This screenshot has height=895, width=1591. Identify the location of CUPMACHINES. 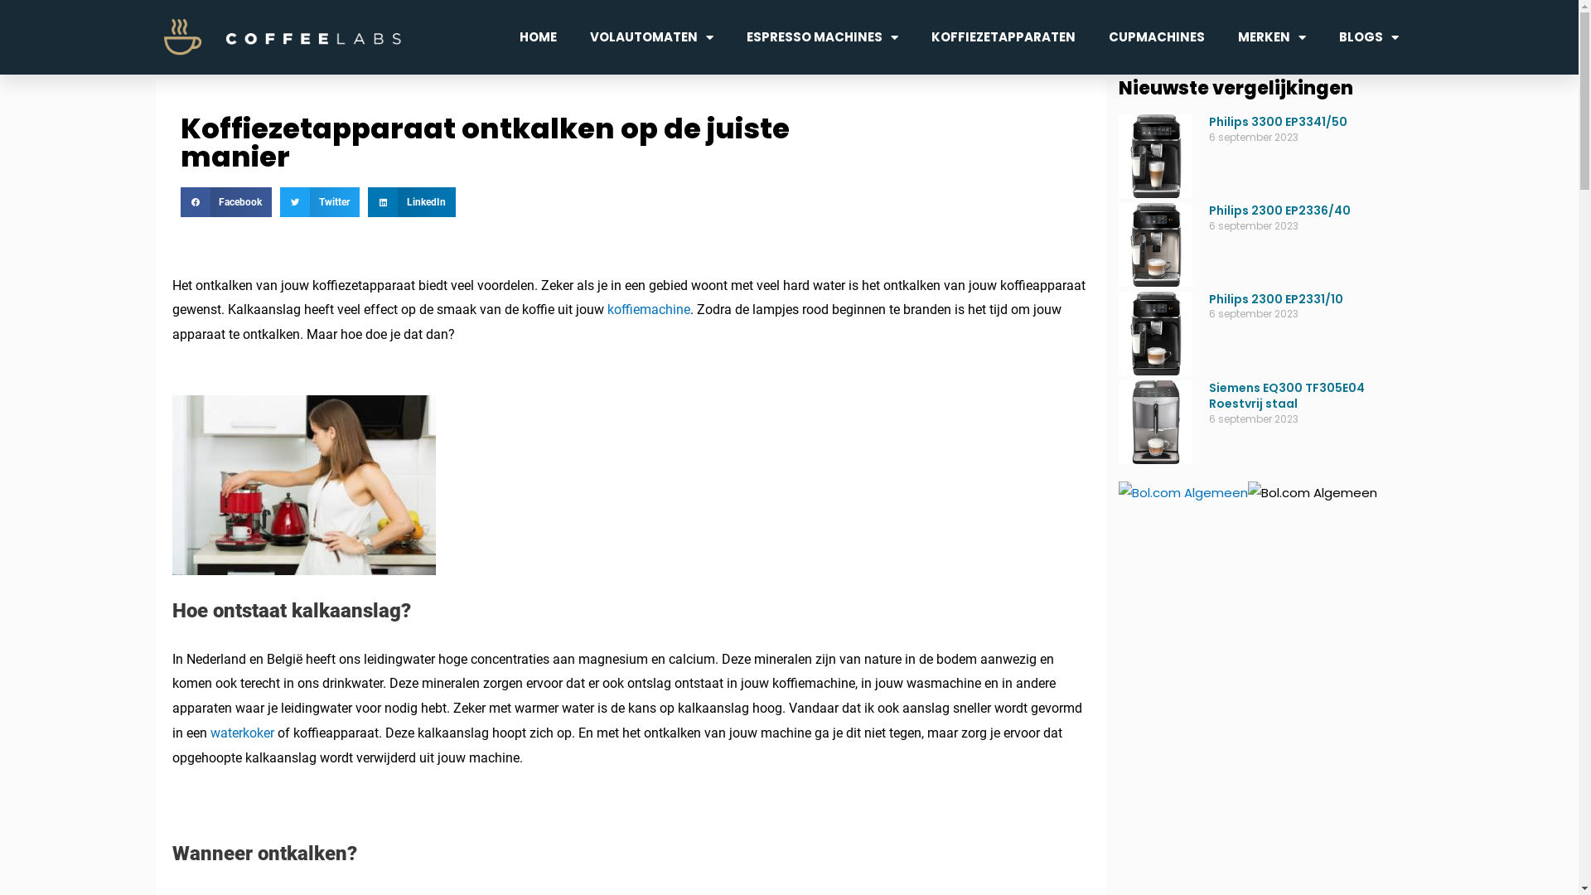
(1157, 37).